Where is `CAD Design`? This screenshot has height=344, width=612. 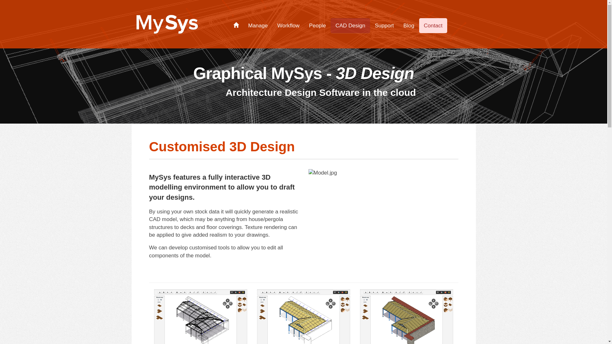
CAD Design is located at coordinates (350, 25).